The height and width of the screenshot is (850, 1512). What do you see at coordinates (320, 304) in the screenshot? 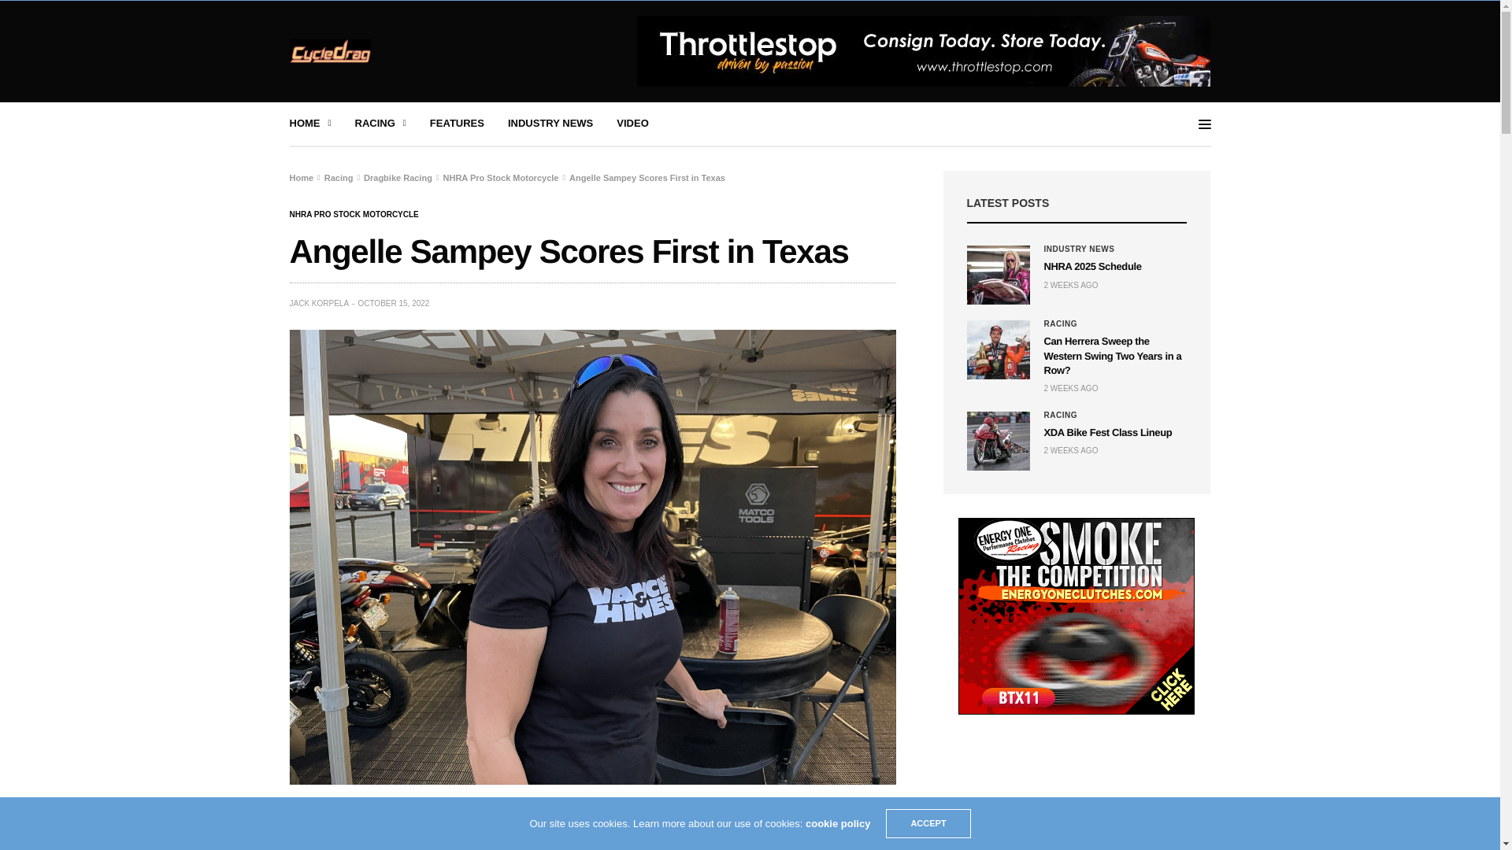
I see `JACK KORPELA` at bounding box center [320, 304].